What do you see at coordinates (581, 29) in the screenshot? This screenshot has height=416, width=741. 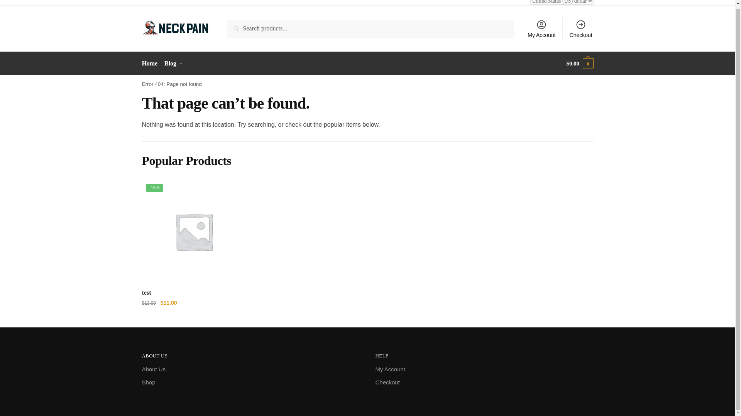 I see `Checkout` at bounding box center [581, 29].